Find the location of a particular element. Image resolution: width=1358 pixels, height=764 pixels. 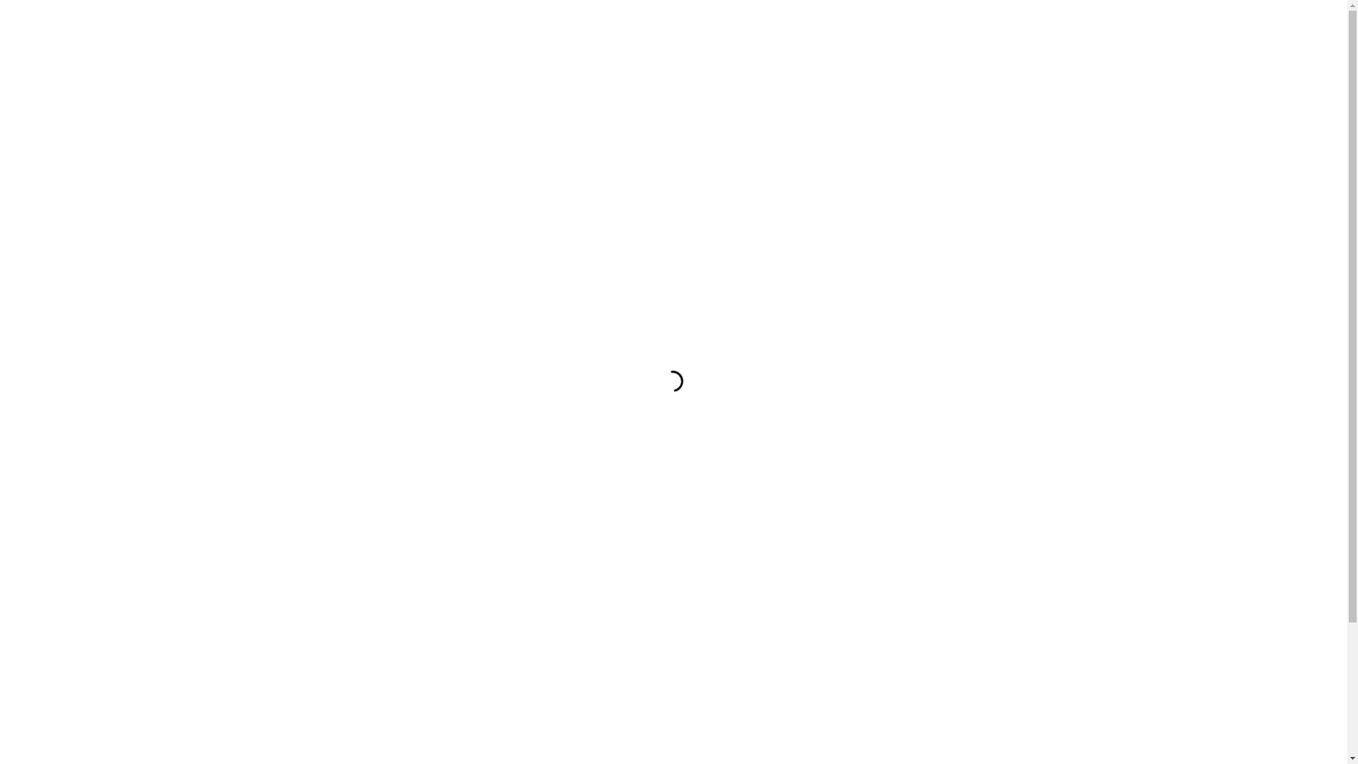

FOOTWEAR is located at coordinates (323, 418).